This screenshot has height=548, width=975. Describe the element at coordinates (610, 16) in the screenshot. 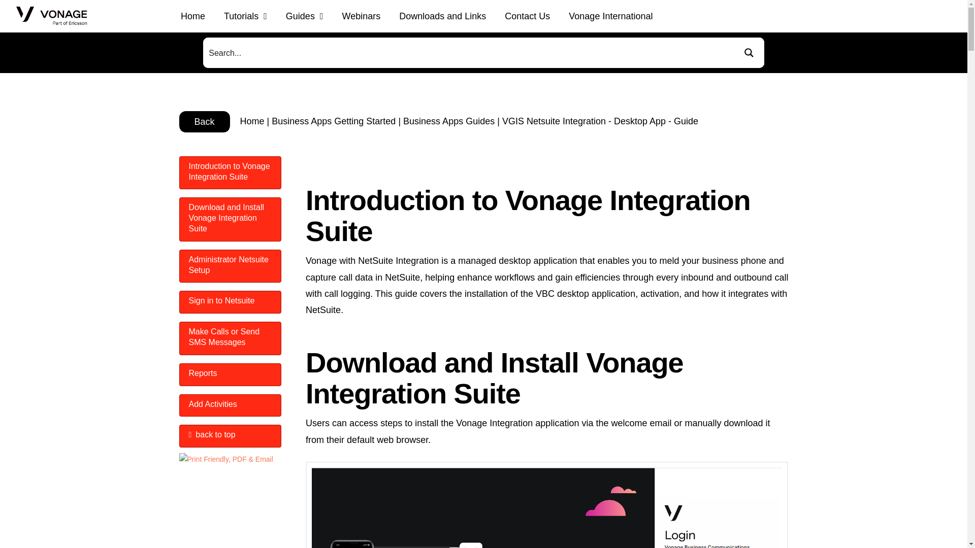

I see `Vonage International` at that location.